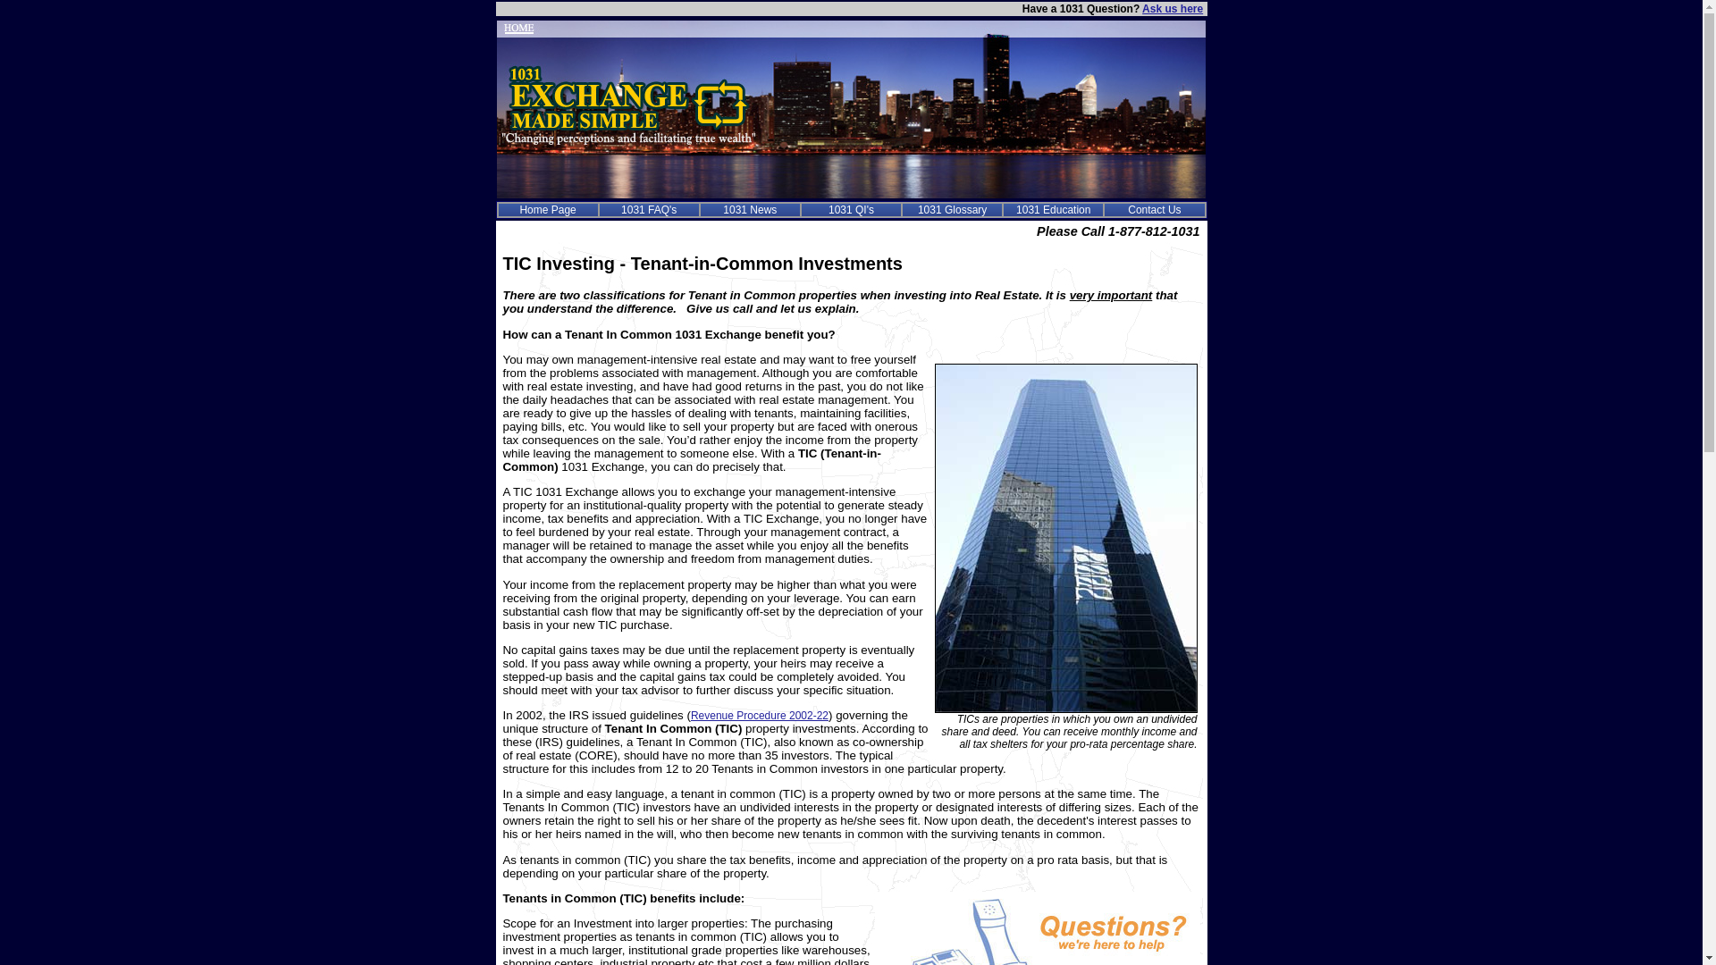 The width and height of the screenshot is (1716, 965). Describe the element at coordinates (851, 210) in the screenshot. I see `1031 QI's` at that location.